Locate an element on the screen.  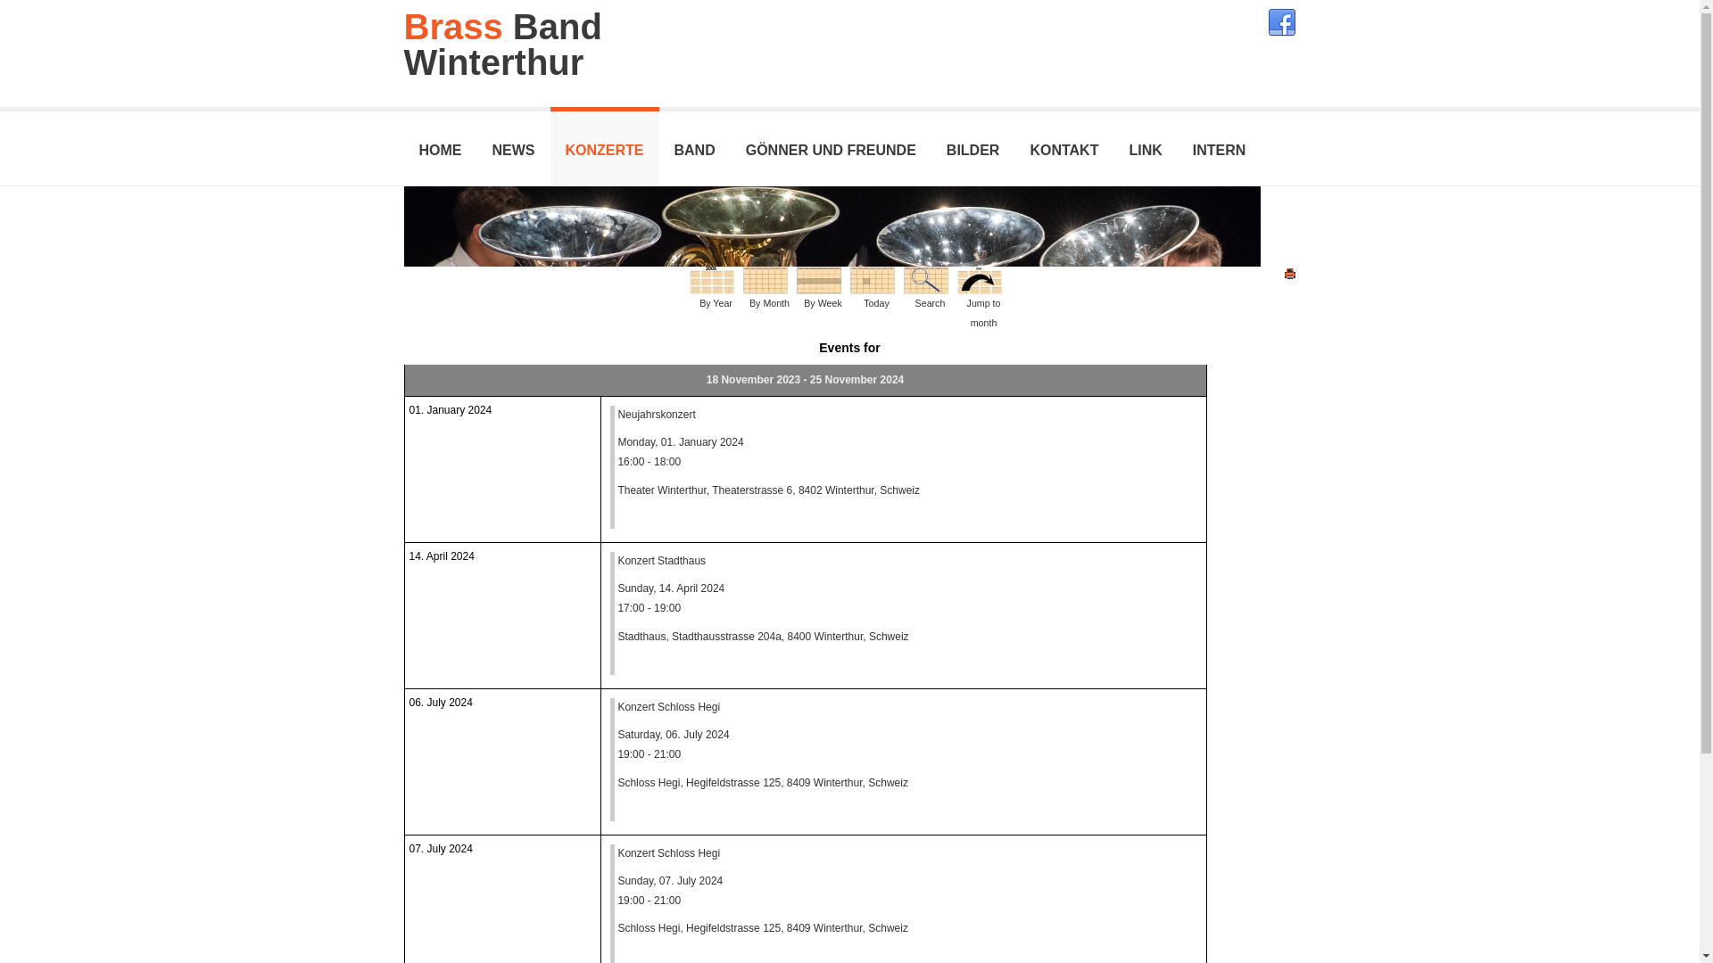
HOME is located at coordinates (440, 146).